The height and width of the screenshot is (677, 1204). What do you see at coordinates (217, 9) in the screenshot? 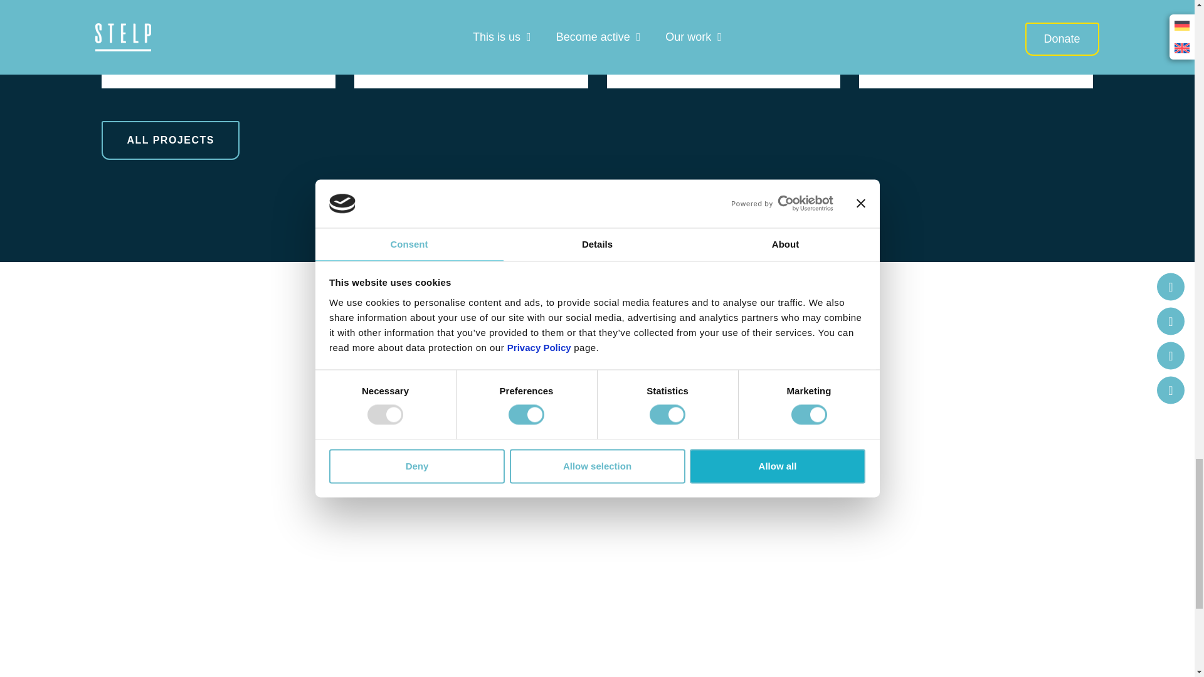
I see `IMG-20240624-WA0182` at bounding box center [217, 9].